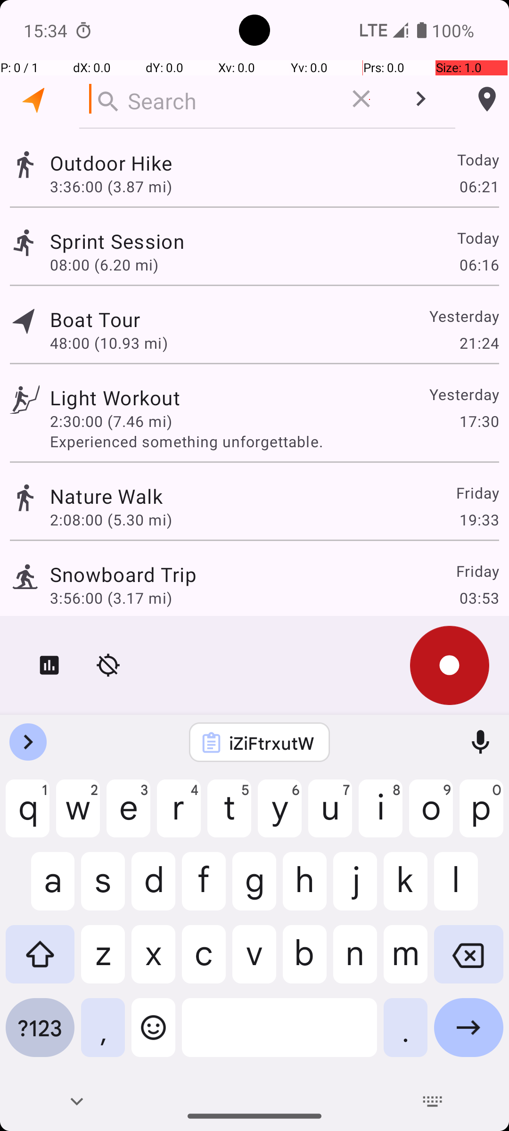  What do you see at coordinates (272, 743) in the screenshot?
I see `iZiFtrxutW` at bounding box center [272, 743].